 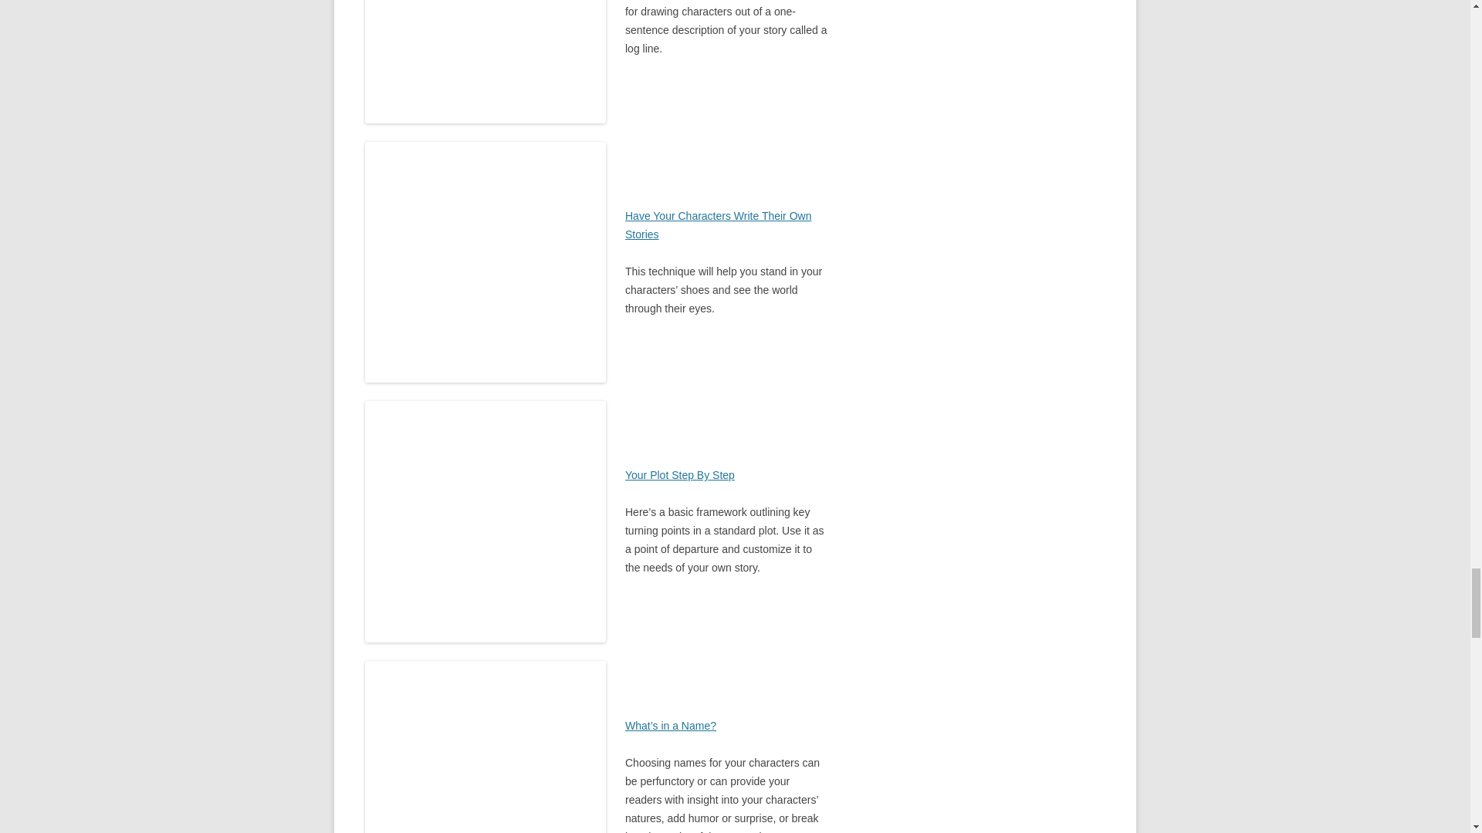 What do you see at coordinates (680, 475) in the screenshot?
I see `Your Plot Step By Step` at bounding box center [680, 475].